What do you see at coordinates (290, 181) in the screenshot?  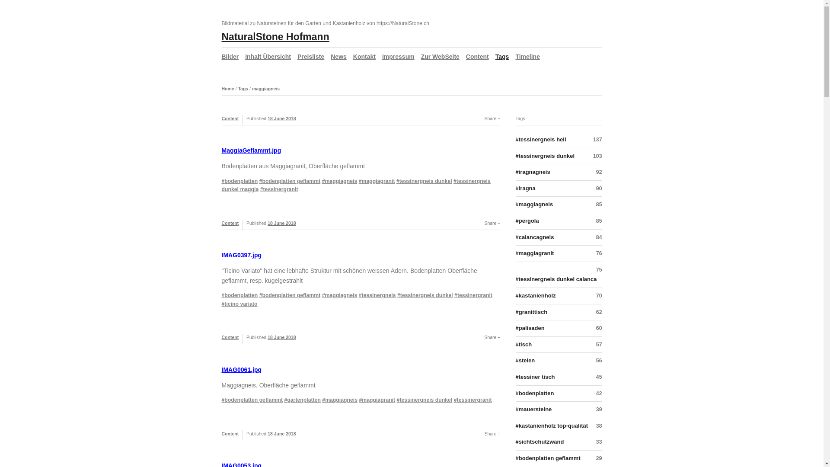 I see `bodenplatten geflammt` at bounding box center [290, 181].